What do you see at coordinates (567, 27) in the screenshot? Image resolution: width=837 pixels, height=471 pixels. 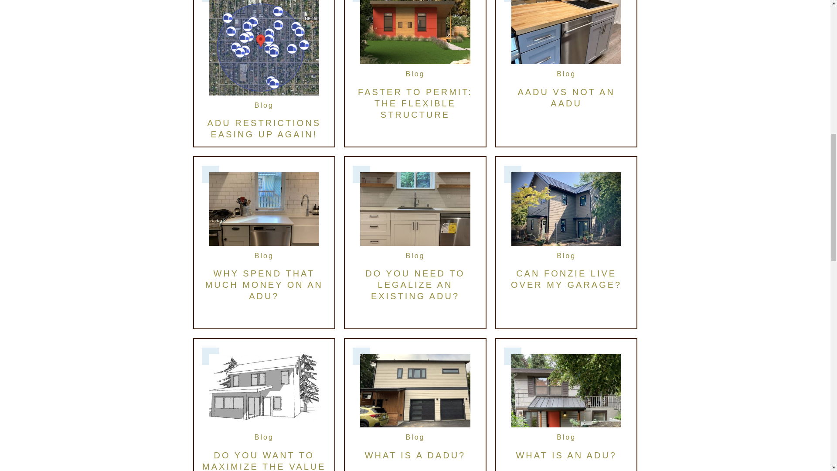 I see `AADU vs Not an AADU` at bounding box center [567, 27].